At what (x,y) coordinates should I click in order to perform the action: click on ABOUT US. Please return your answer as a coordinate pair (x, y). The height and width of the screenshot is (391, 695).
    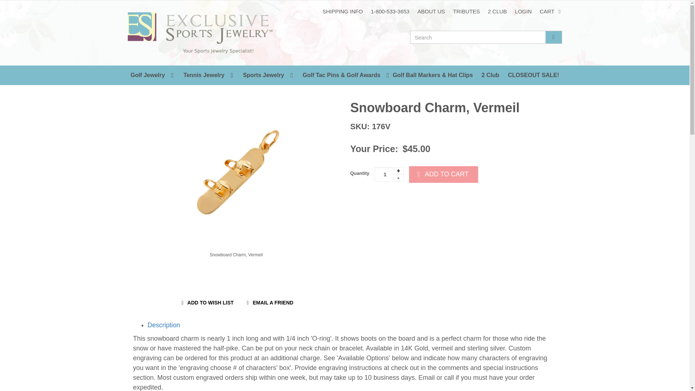
    Looking at the image, I should click on (431, 11).